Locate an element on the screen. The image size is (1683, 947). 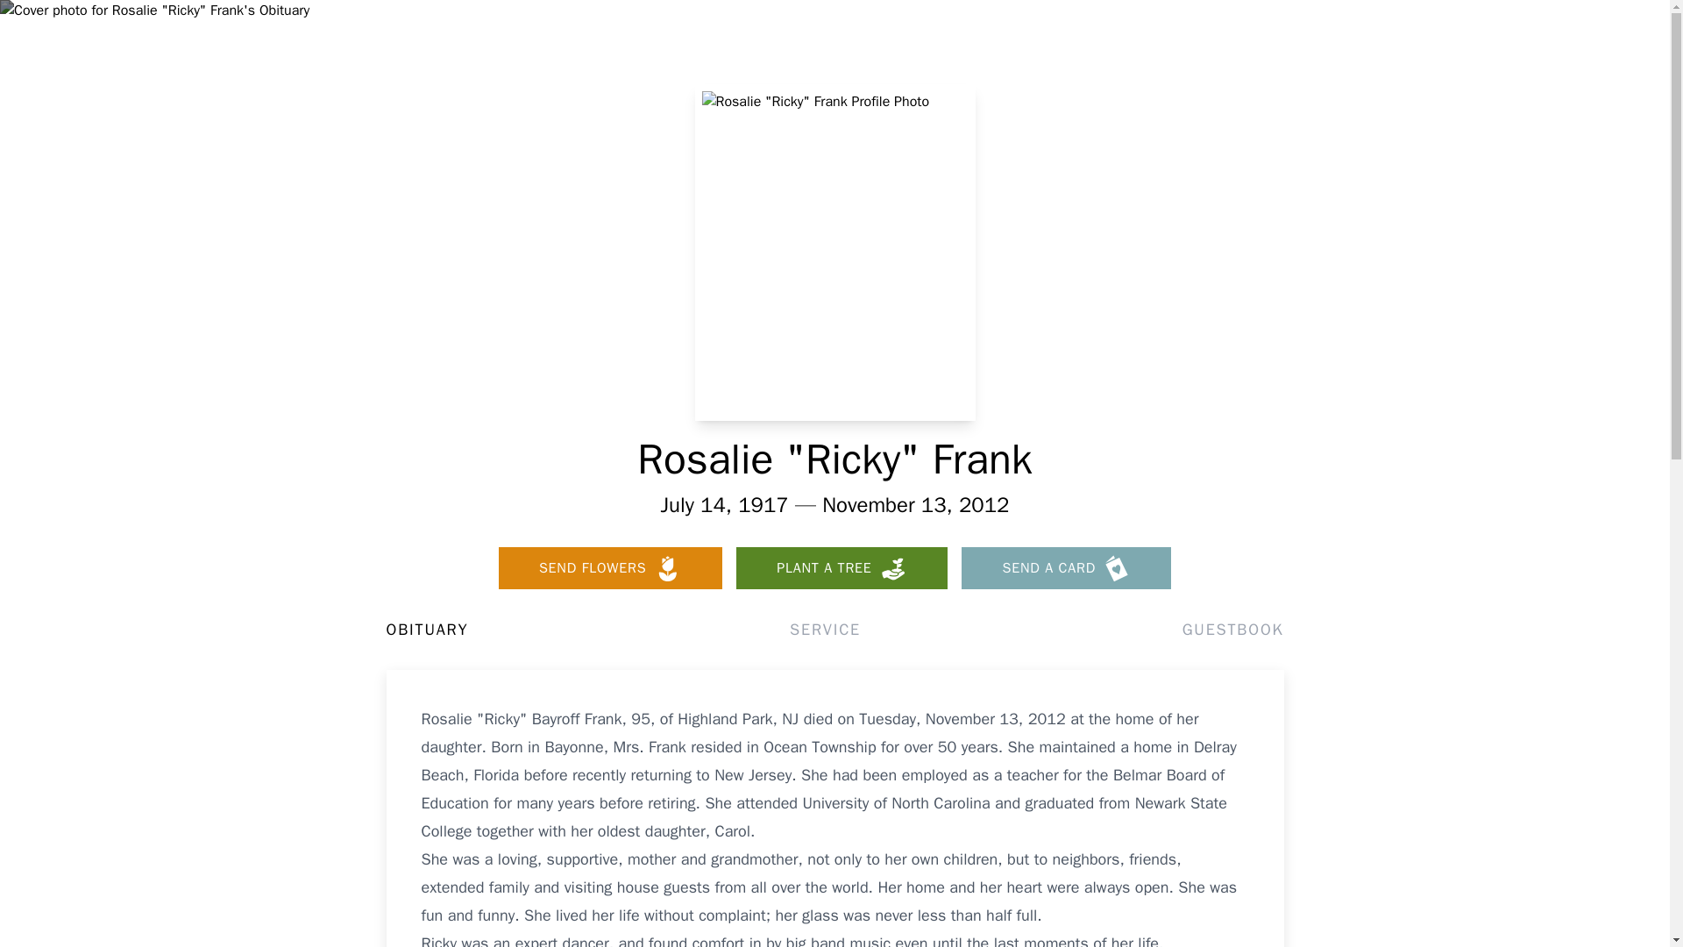
All Obituaries from Crabiel Parkwest Funeral Chapel is located at coordinates (1522, 135).